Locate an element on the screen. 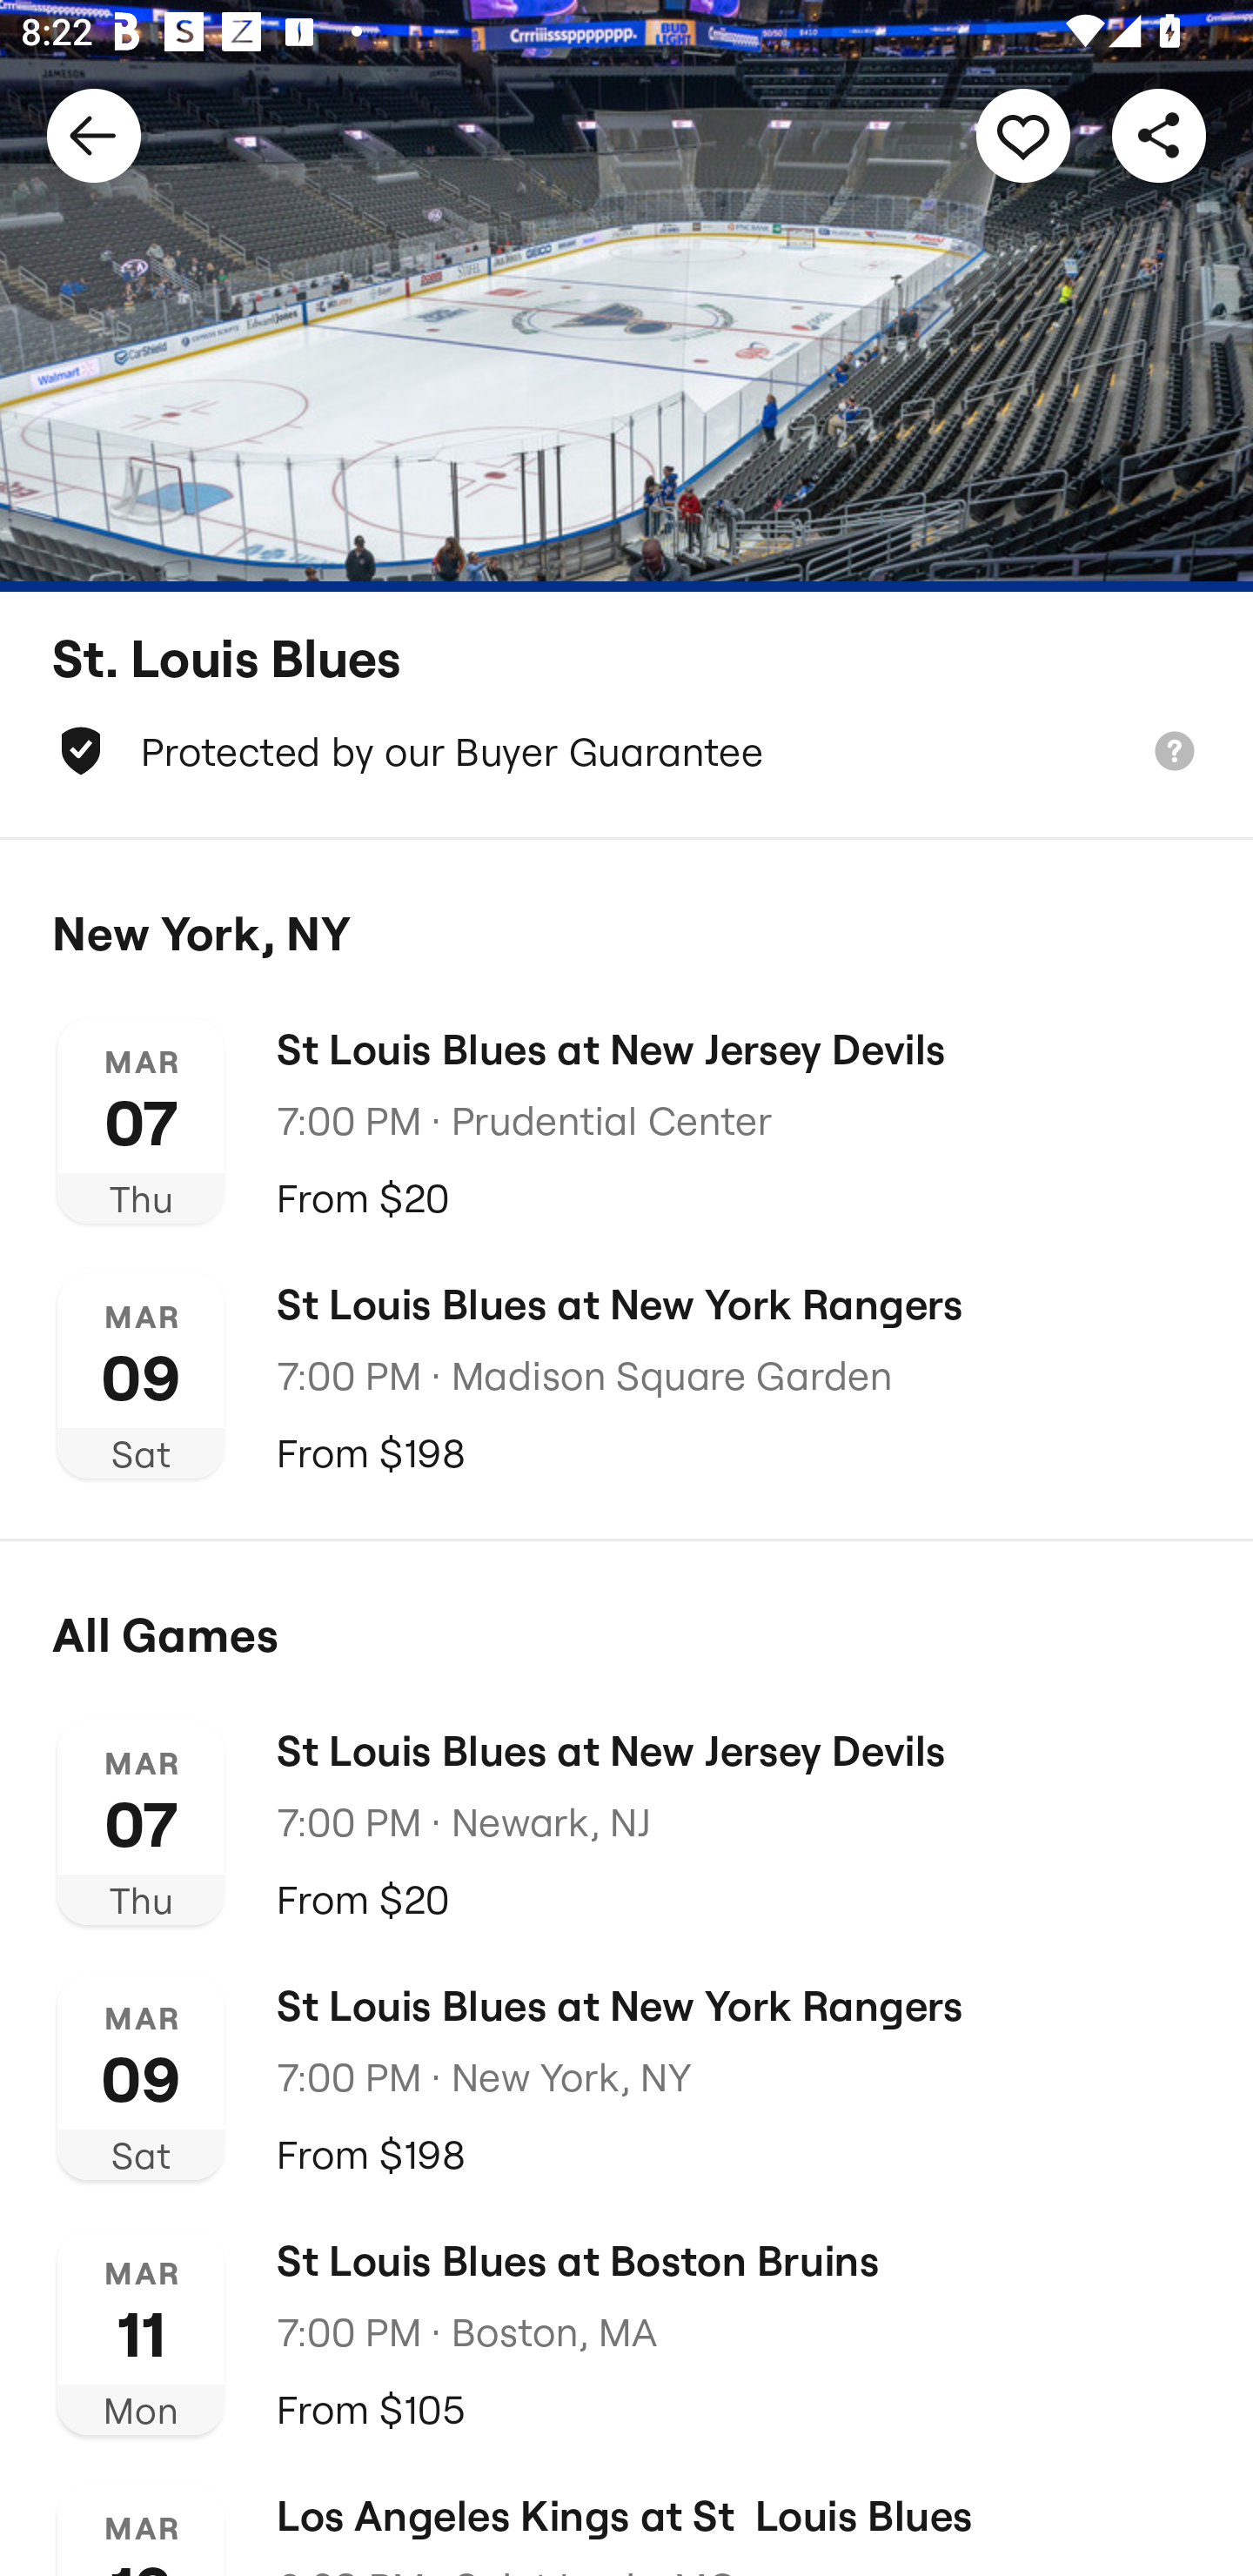 The image size is (1253, 2576). Track this performer is located at coordinates (1023, 134).